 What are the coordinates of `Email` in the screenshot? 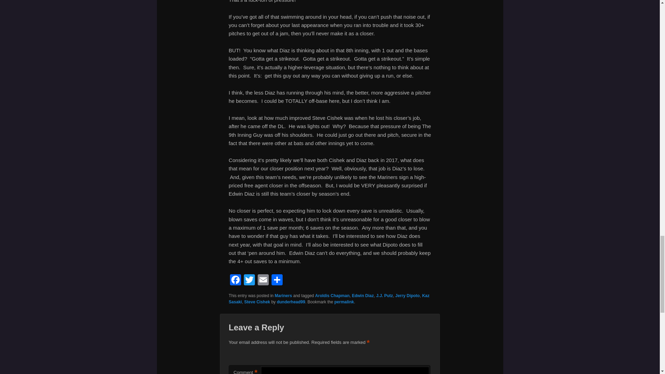 It's located at (263, 280).